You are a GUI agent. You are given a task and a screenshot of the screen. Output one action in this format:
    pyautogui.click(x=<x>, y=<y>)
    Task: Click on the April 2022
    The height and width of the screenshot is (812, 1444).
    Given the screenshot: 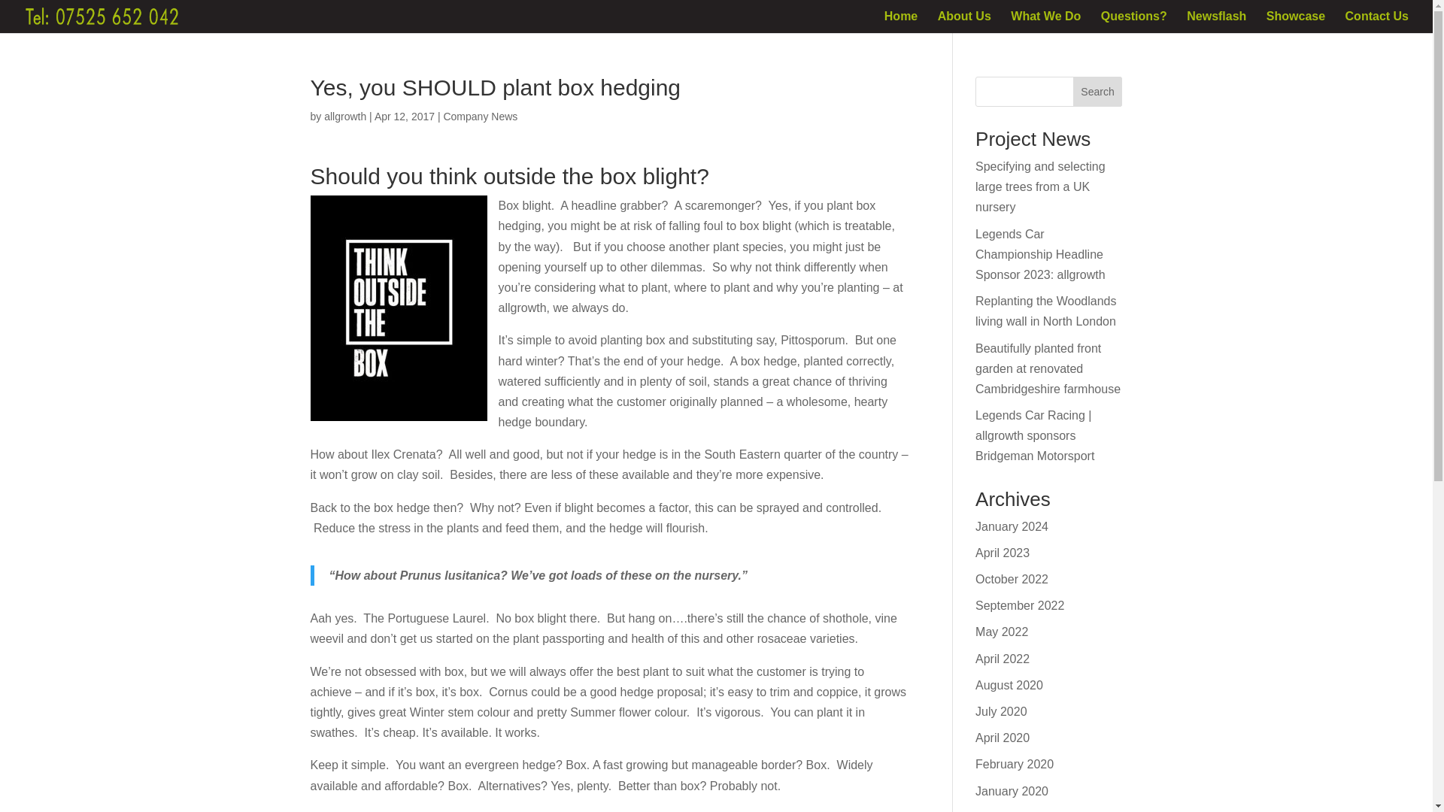 What is the action you would take?
    pyautogui.click(x=1002, y=659)
    